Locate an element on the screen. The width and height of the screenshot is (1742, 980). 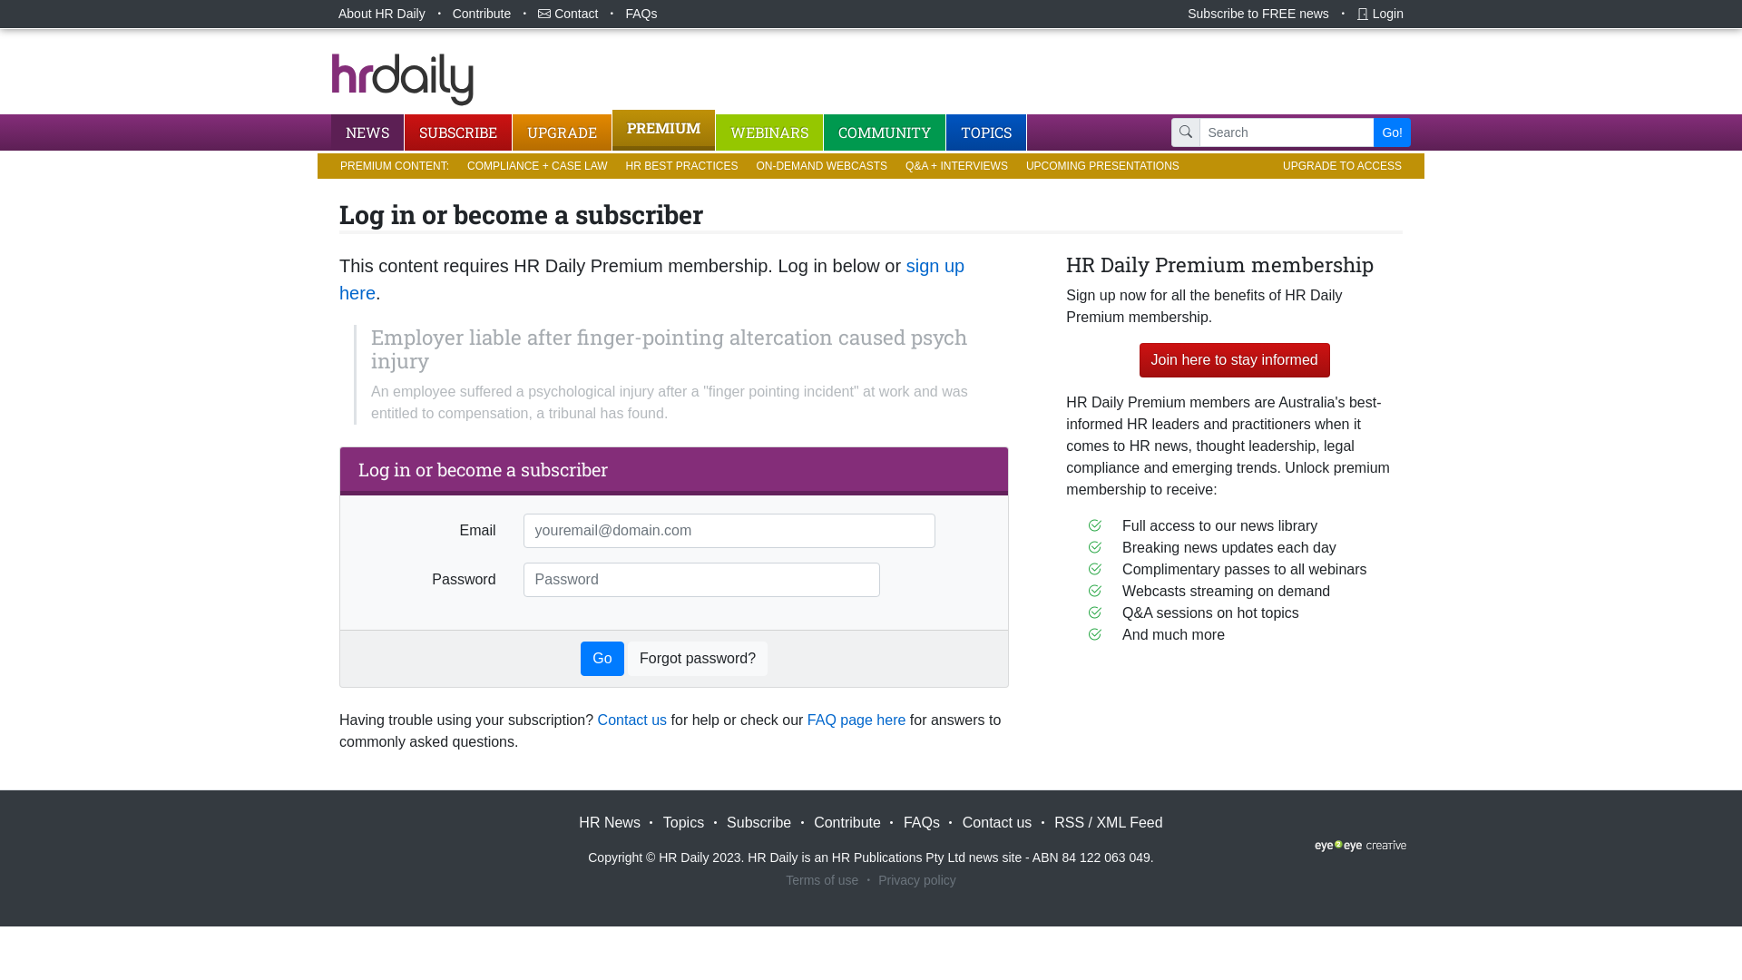
Q&A + INTERVIEWS is located at coordinates (956, 166).